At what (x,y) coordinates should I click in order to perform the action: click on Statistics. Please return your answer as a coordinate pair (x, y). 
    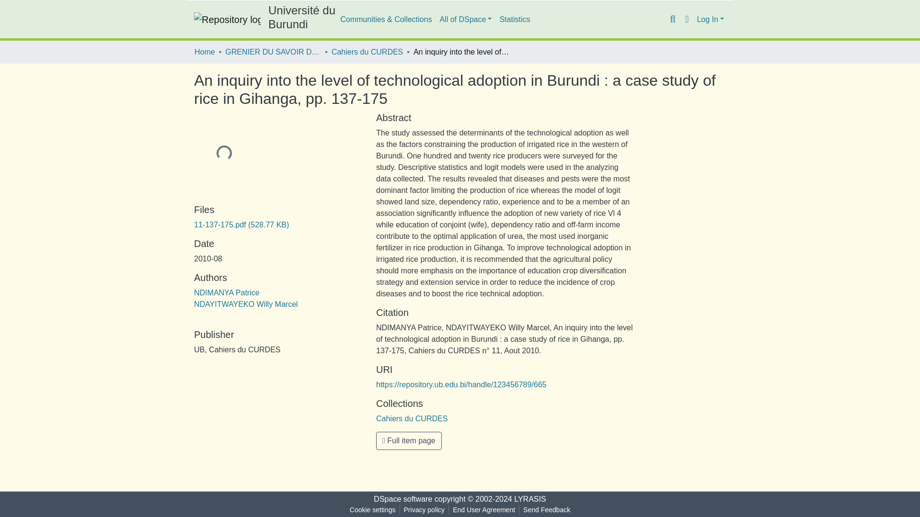
    Looking at the image, I should click on (515, 19).